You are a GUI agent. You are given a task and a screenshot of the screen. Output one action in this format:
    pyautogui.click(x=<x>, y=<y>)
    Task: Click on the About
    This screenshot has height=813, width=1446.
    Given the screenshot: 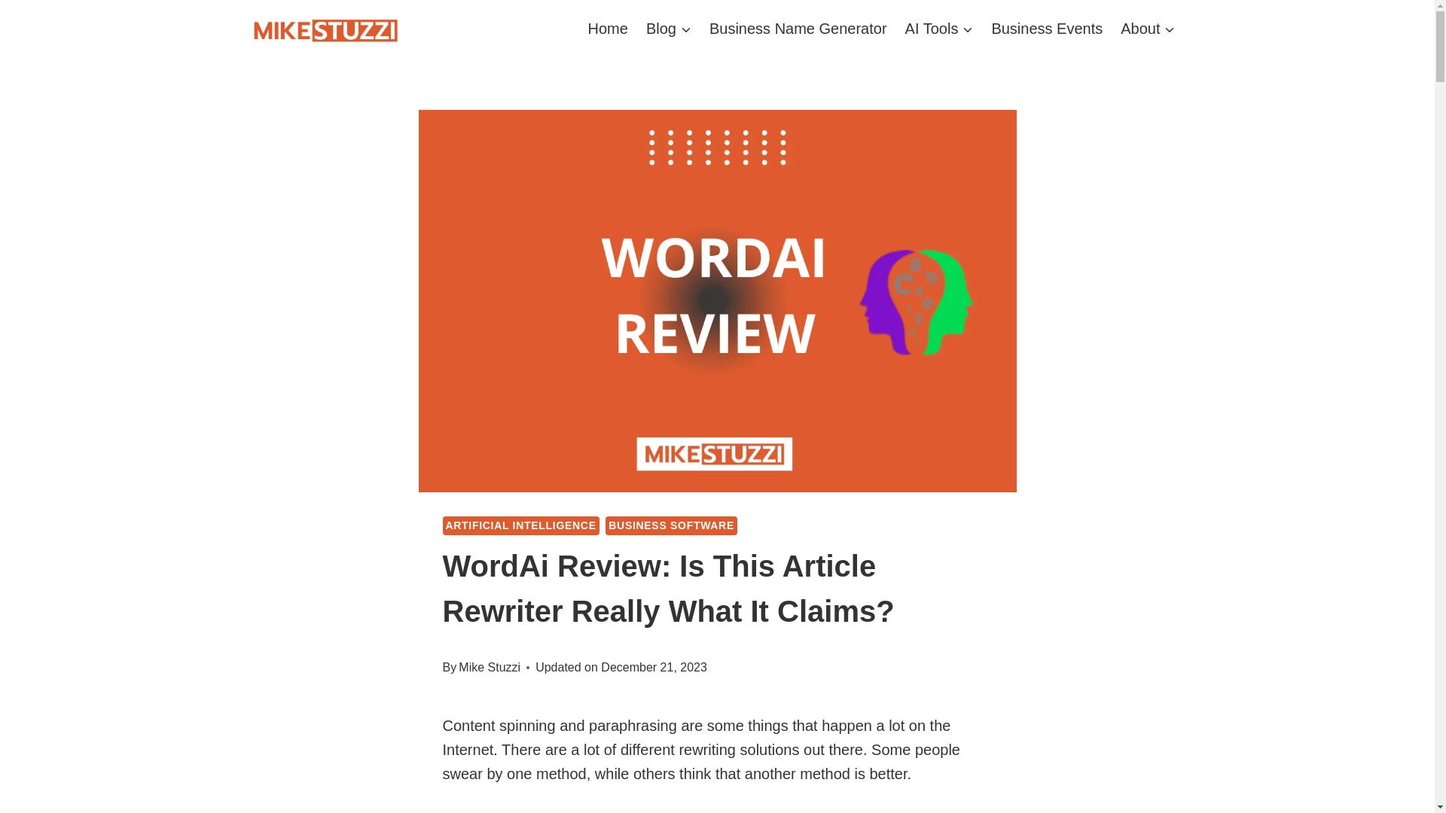 What is the action you would take?
    pyautogui.click(x=1148, y=28)
    